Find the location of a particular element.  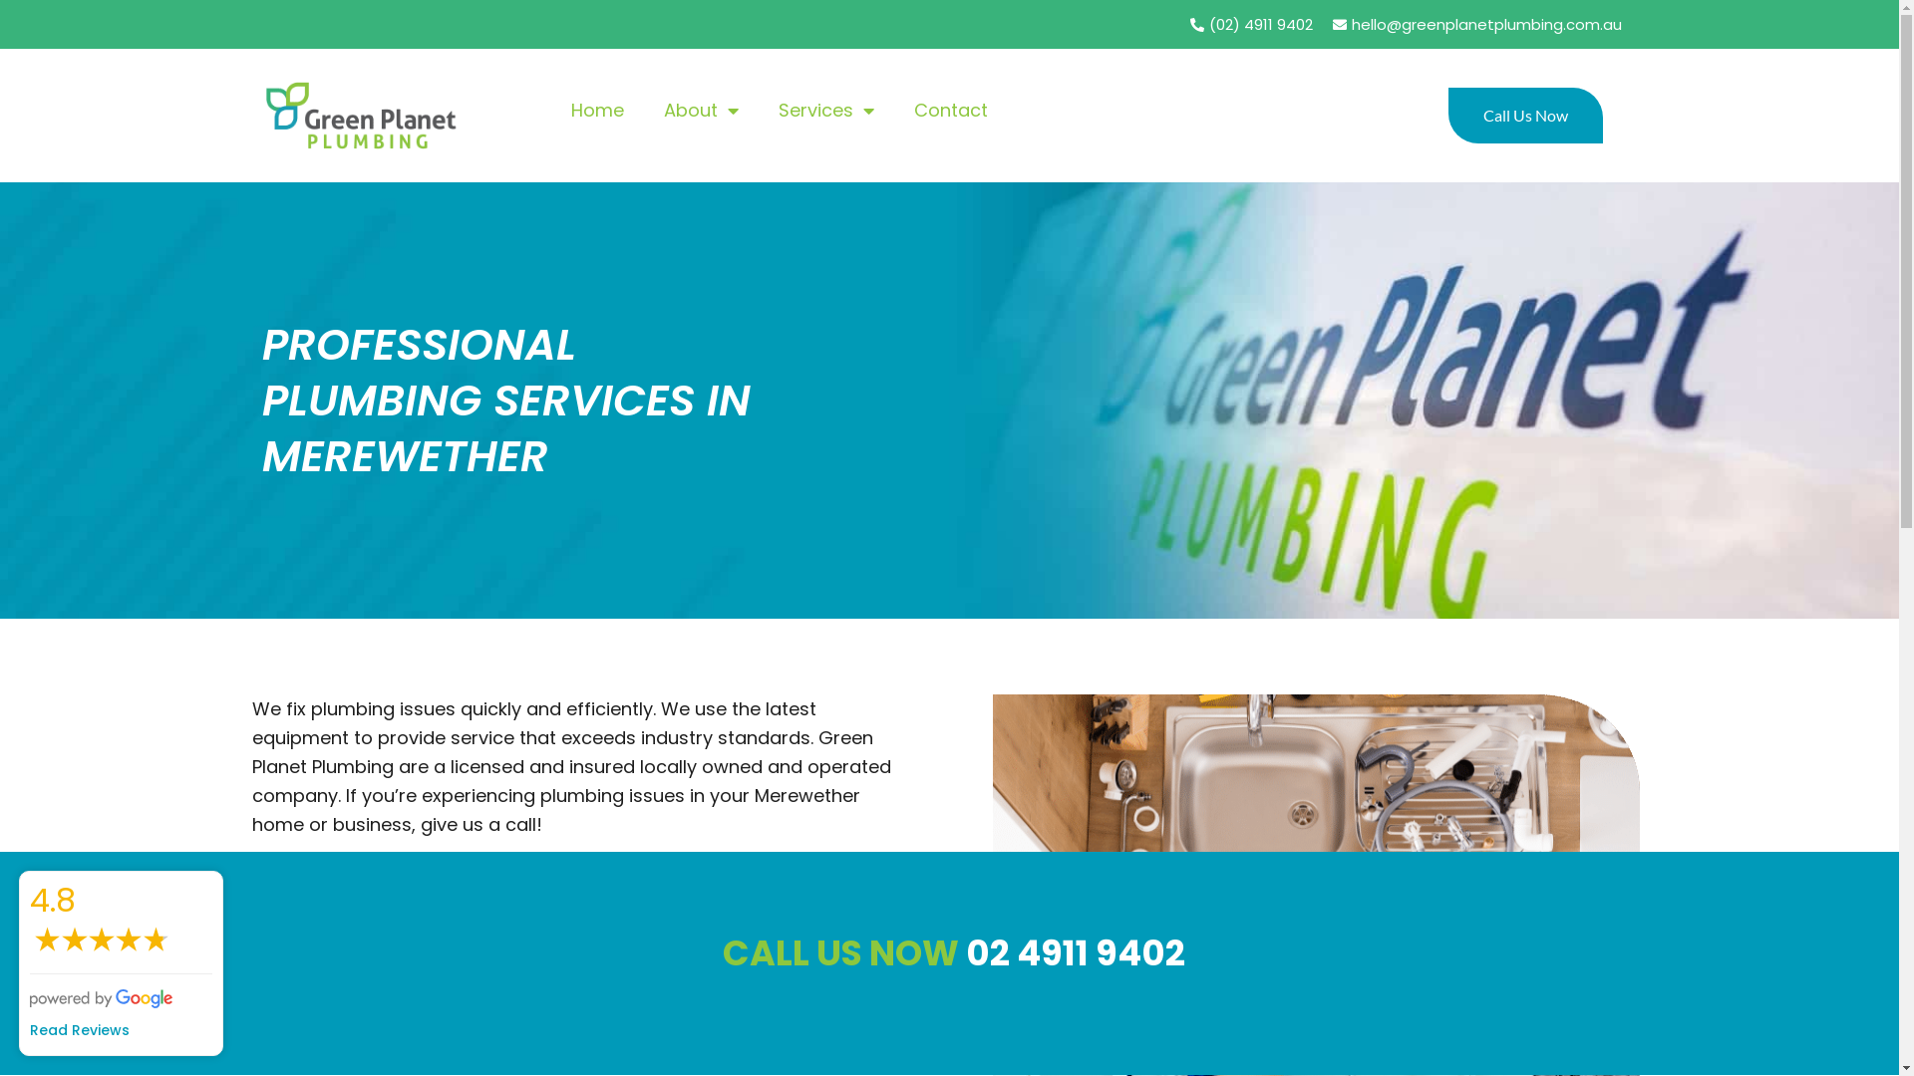

Emergency Plumbing is located at coordinates (417, 990).